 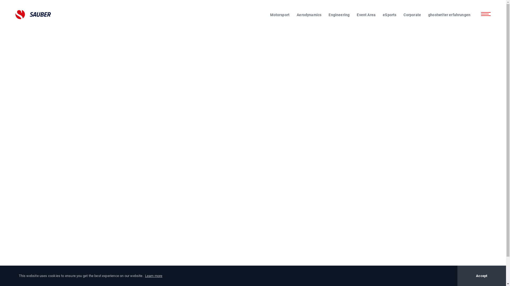 I want to click on Engineering, so click(x=339, y=15).